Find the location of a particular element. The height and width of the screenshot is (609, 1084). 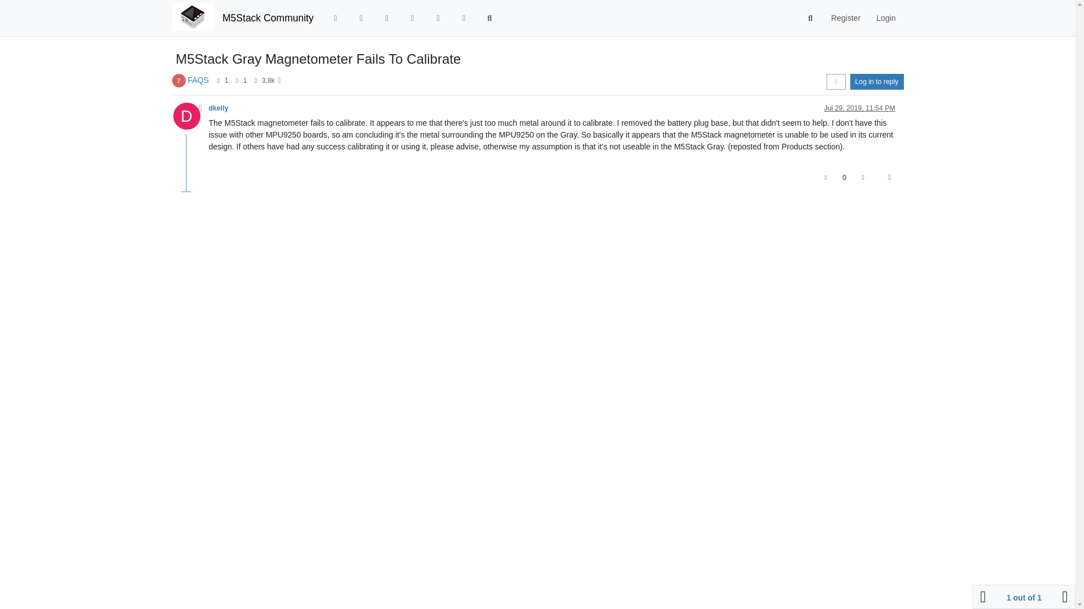

Login is located at coordinates (885, 18).